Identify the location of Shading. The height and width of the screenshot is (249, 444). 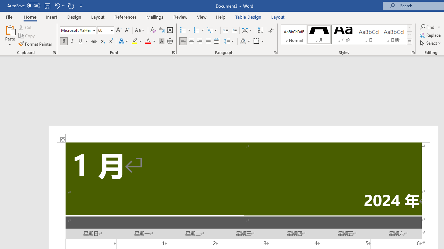
(245, 41).